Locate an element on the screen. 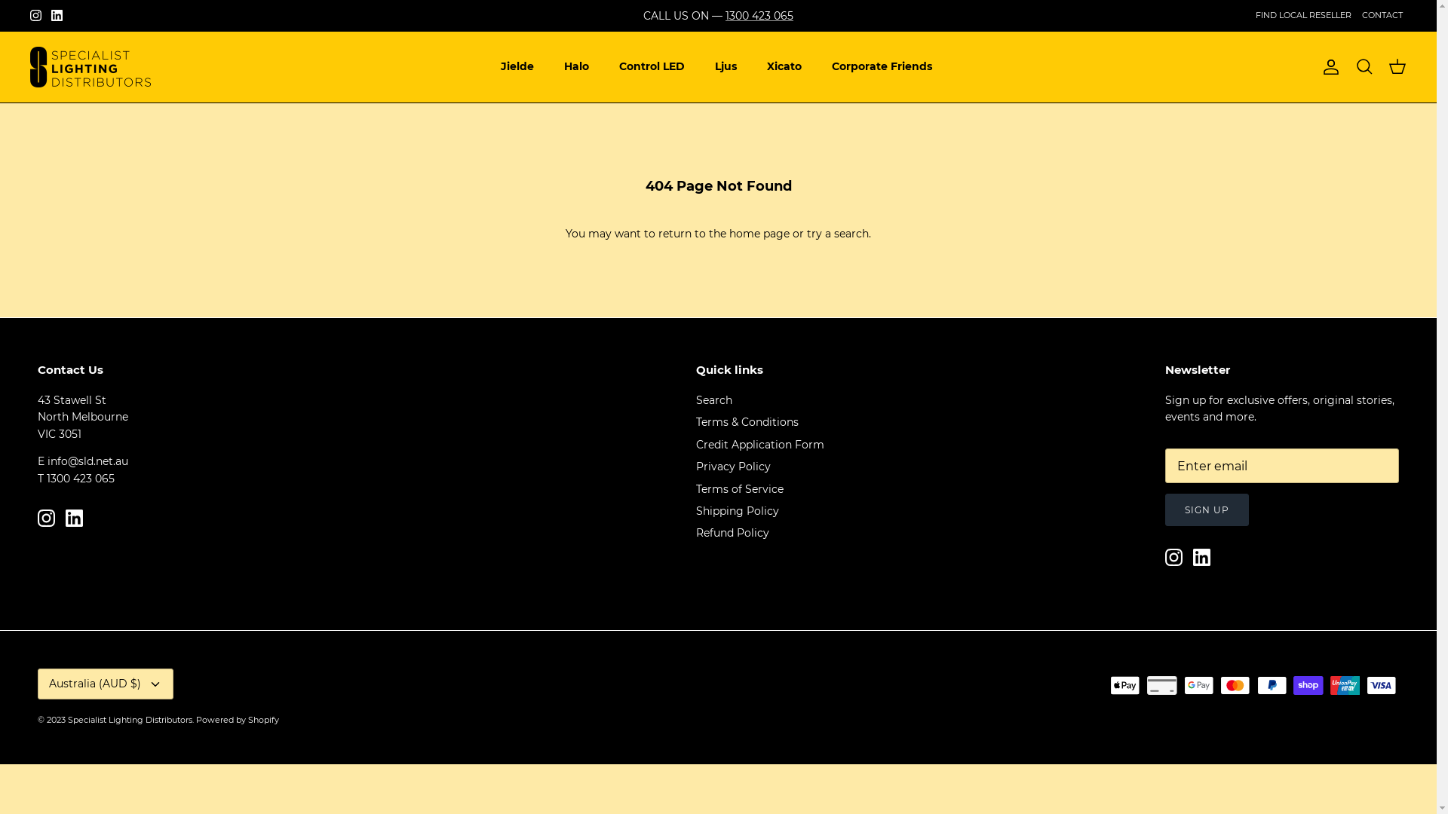  Instagram is located at coordinates (47, 519).